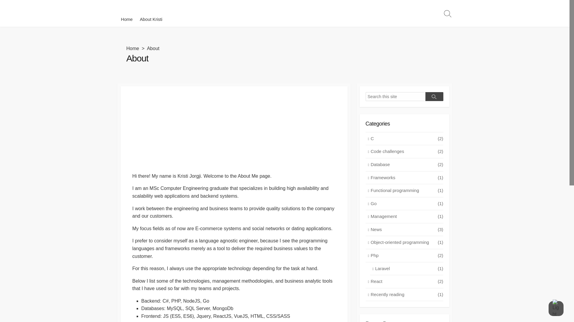 The width and height of the screenshot is (574, 322). I want to click on Search, so click(434, 97).